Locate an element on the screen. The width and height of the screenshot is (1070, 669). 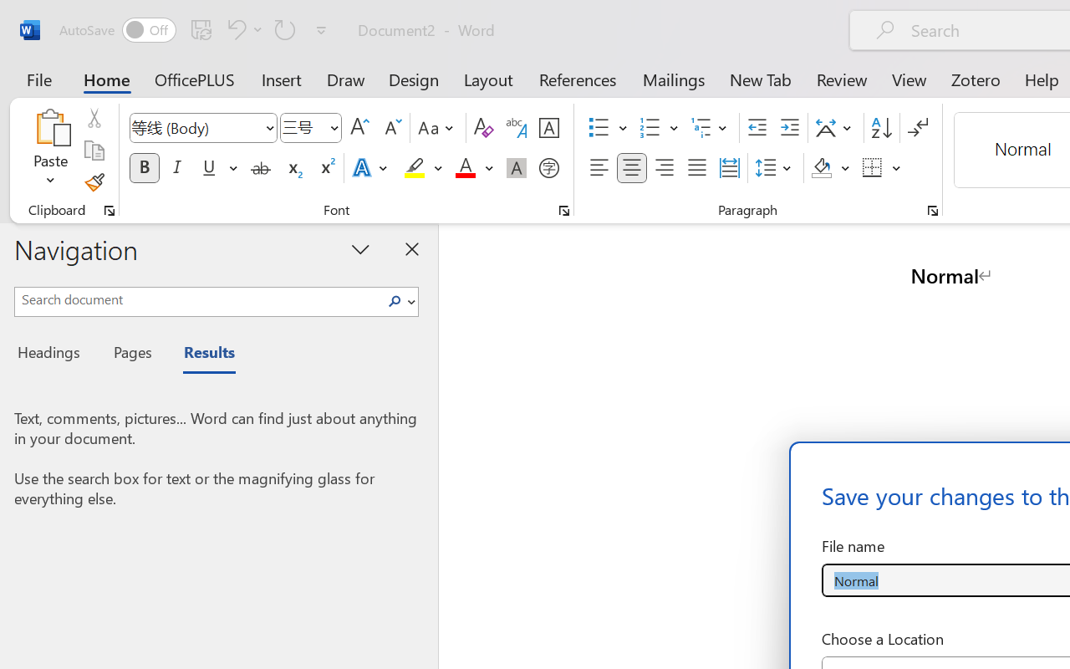
Class: NetUIImage is located at coordinates (395, 301).